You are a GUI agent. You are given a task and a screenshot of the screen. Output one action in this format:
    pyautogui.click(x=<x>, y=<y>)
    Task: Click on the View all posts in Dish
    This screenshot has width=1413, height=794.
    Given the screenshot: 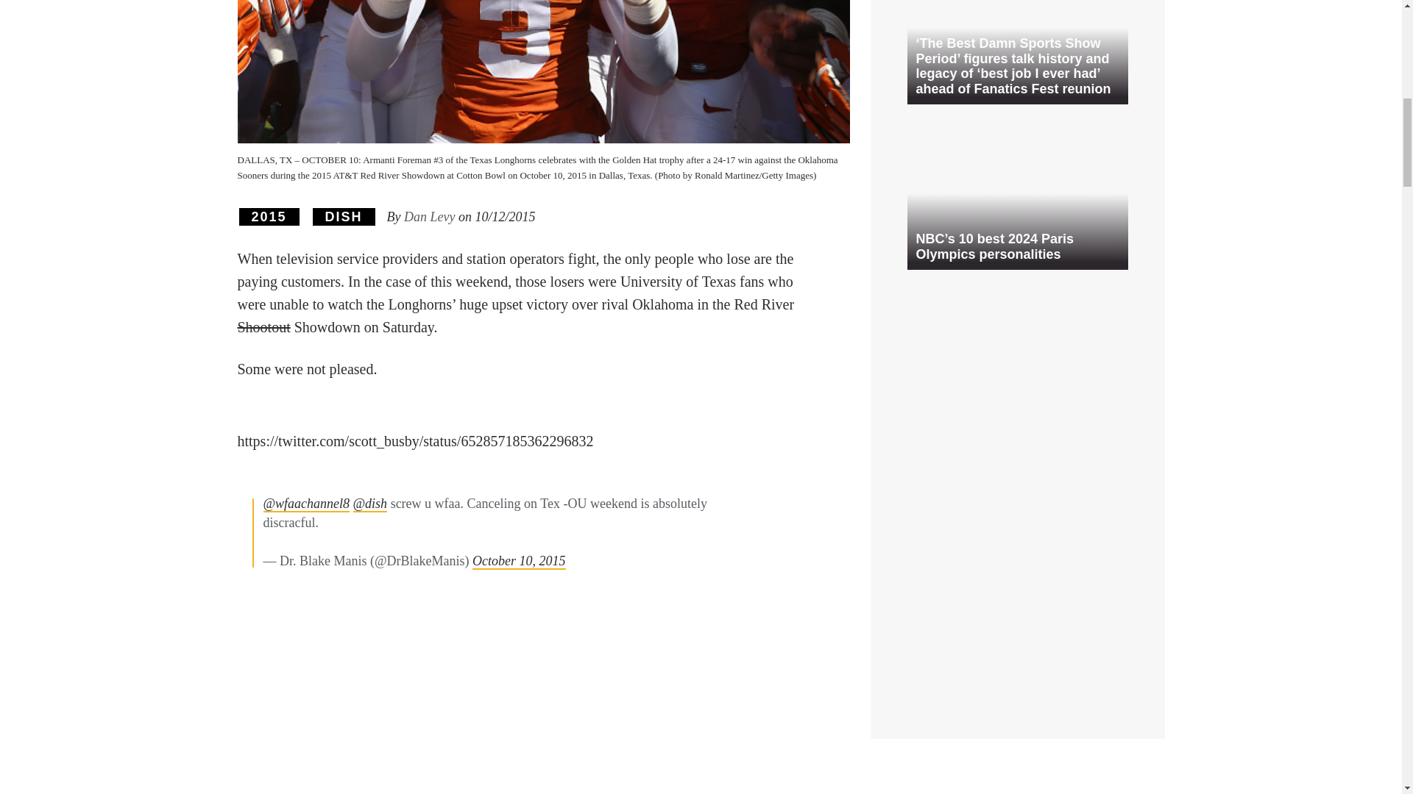 What is the action you would take?
    pyautogui.click(x=344, y=216)
    